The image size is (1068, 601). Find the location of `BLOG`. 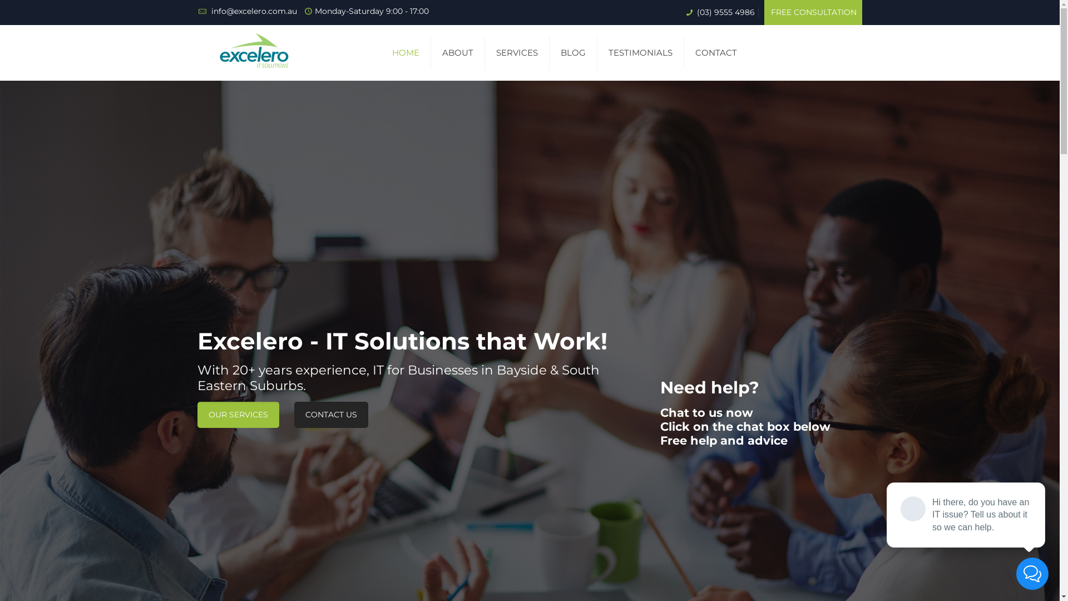

BLOG is located at coordinates (573, 53).